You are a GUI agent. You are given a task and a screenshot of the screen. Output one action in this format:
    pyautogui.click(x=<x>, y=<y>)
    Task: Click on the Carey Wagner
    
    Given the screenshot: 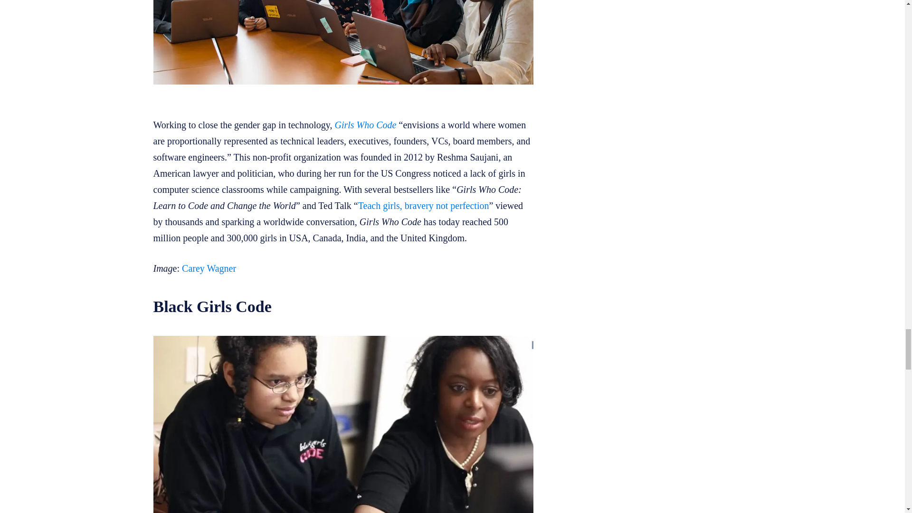 What is the action you would take?
    pyautogui.click(x=209, y=268)
    